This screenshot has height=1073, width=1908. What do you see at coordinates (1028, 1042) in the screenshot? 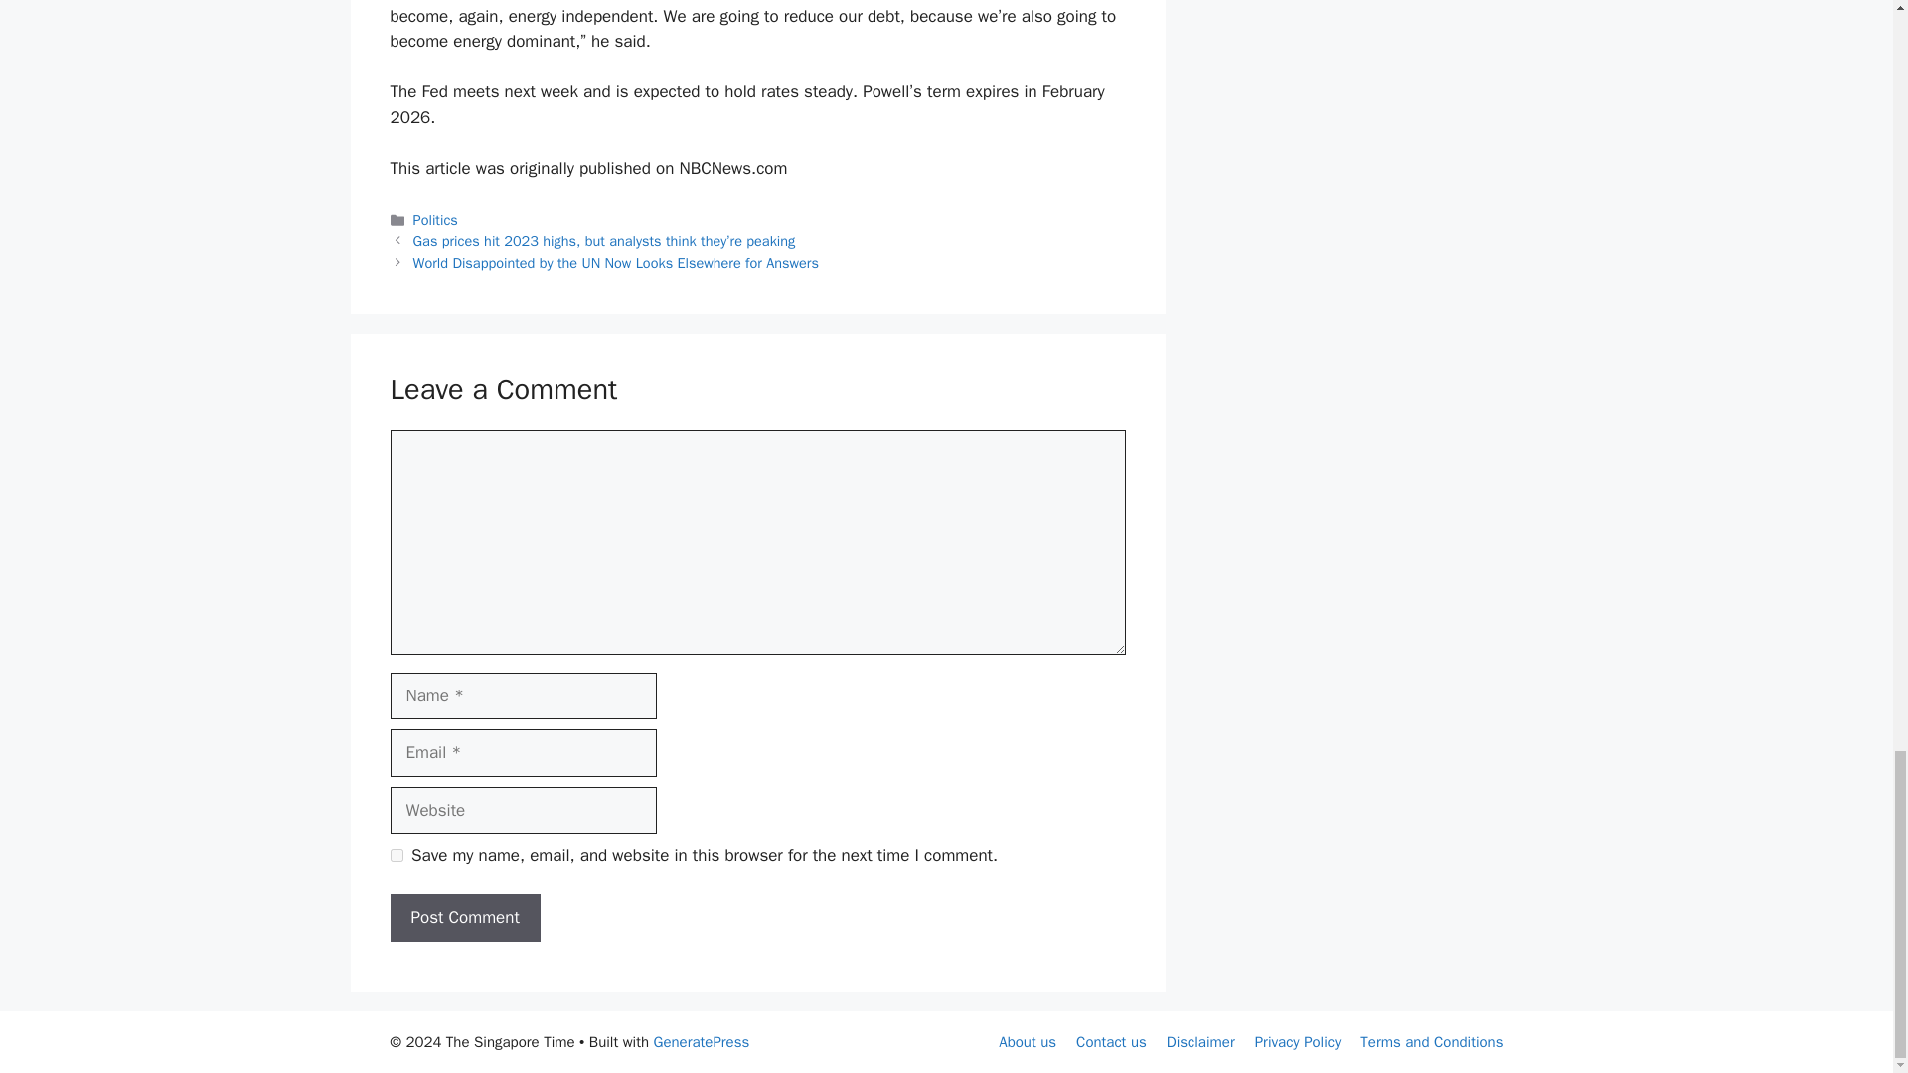
I see `About us` at bounding box center [1028, 1042].